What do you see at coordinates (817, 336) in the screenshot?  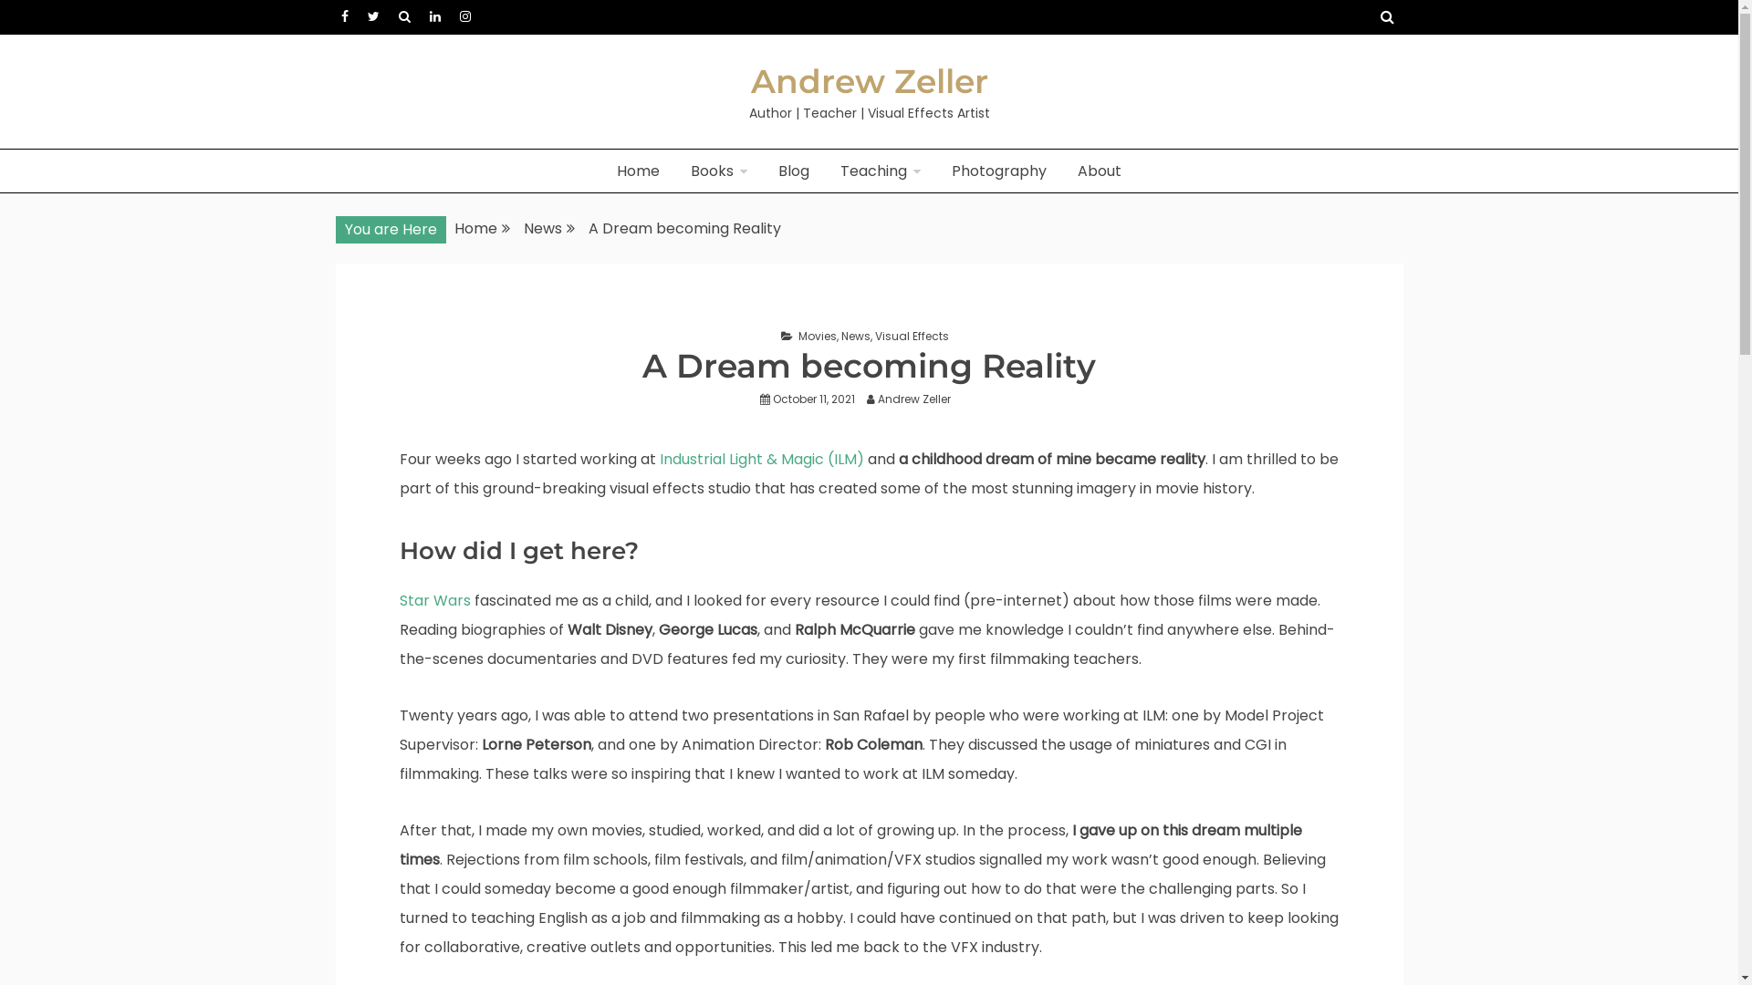 I see `Movies` at bounding box center [817, 336].